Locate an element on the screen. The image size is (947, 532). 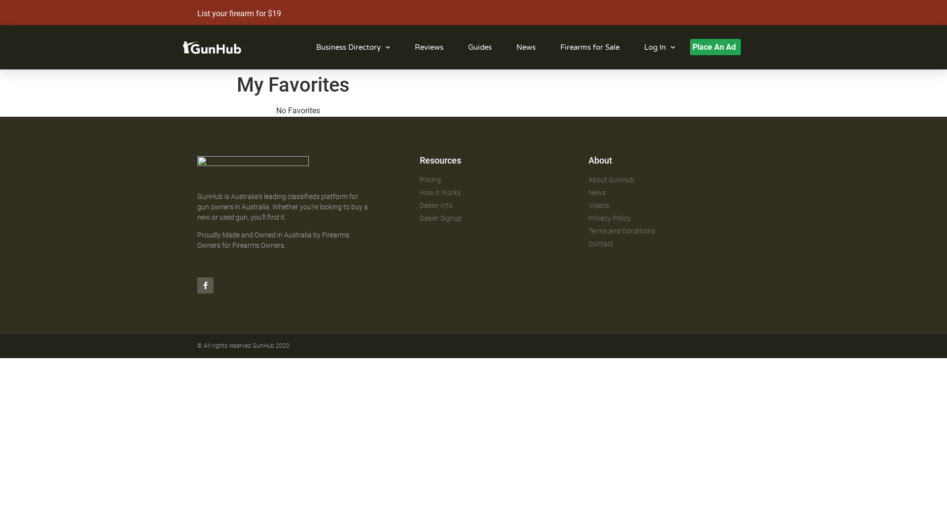
About GunHub is located at coordinates (668, 180).